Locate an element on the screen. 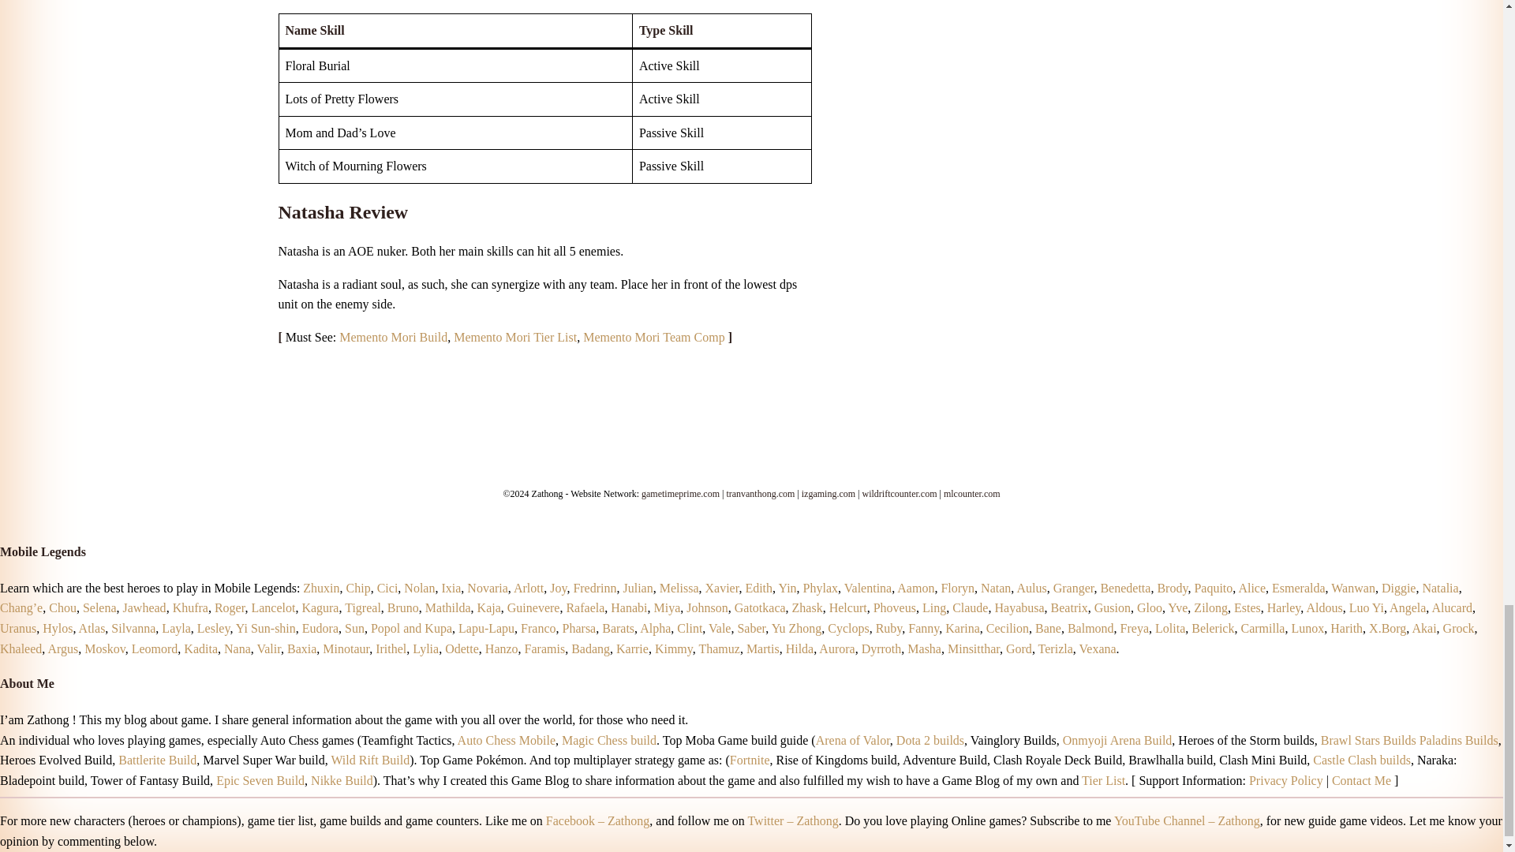  Nolan is located at coordinates (420, 587).